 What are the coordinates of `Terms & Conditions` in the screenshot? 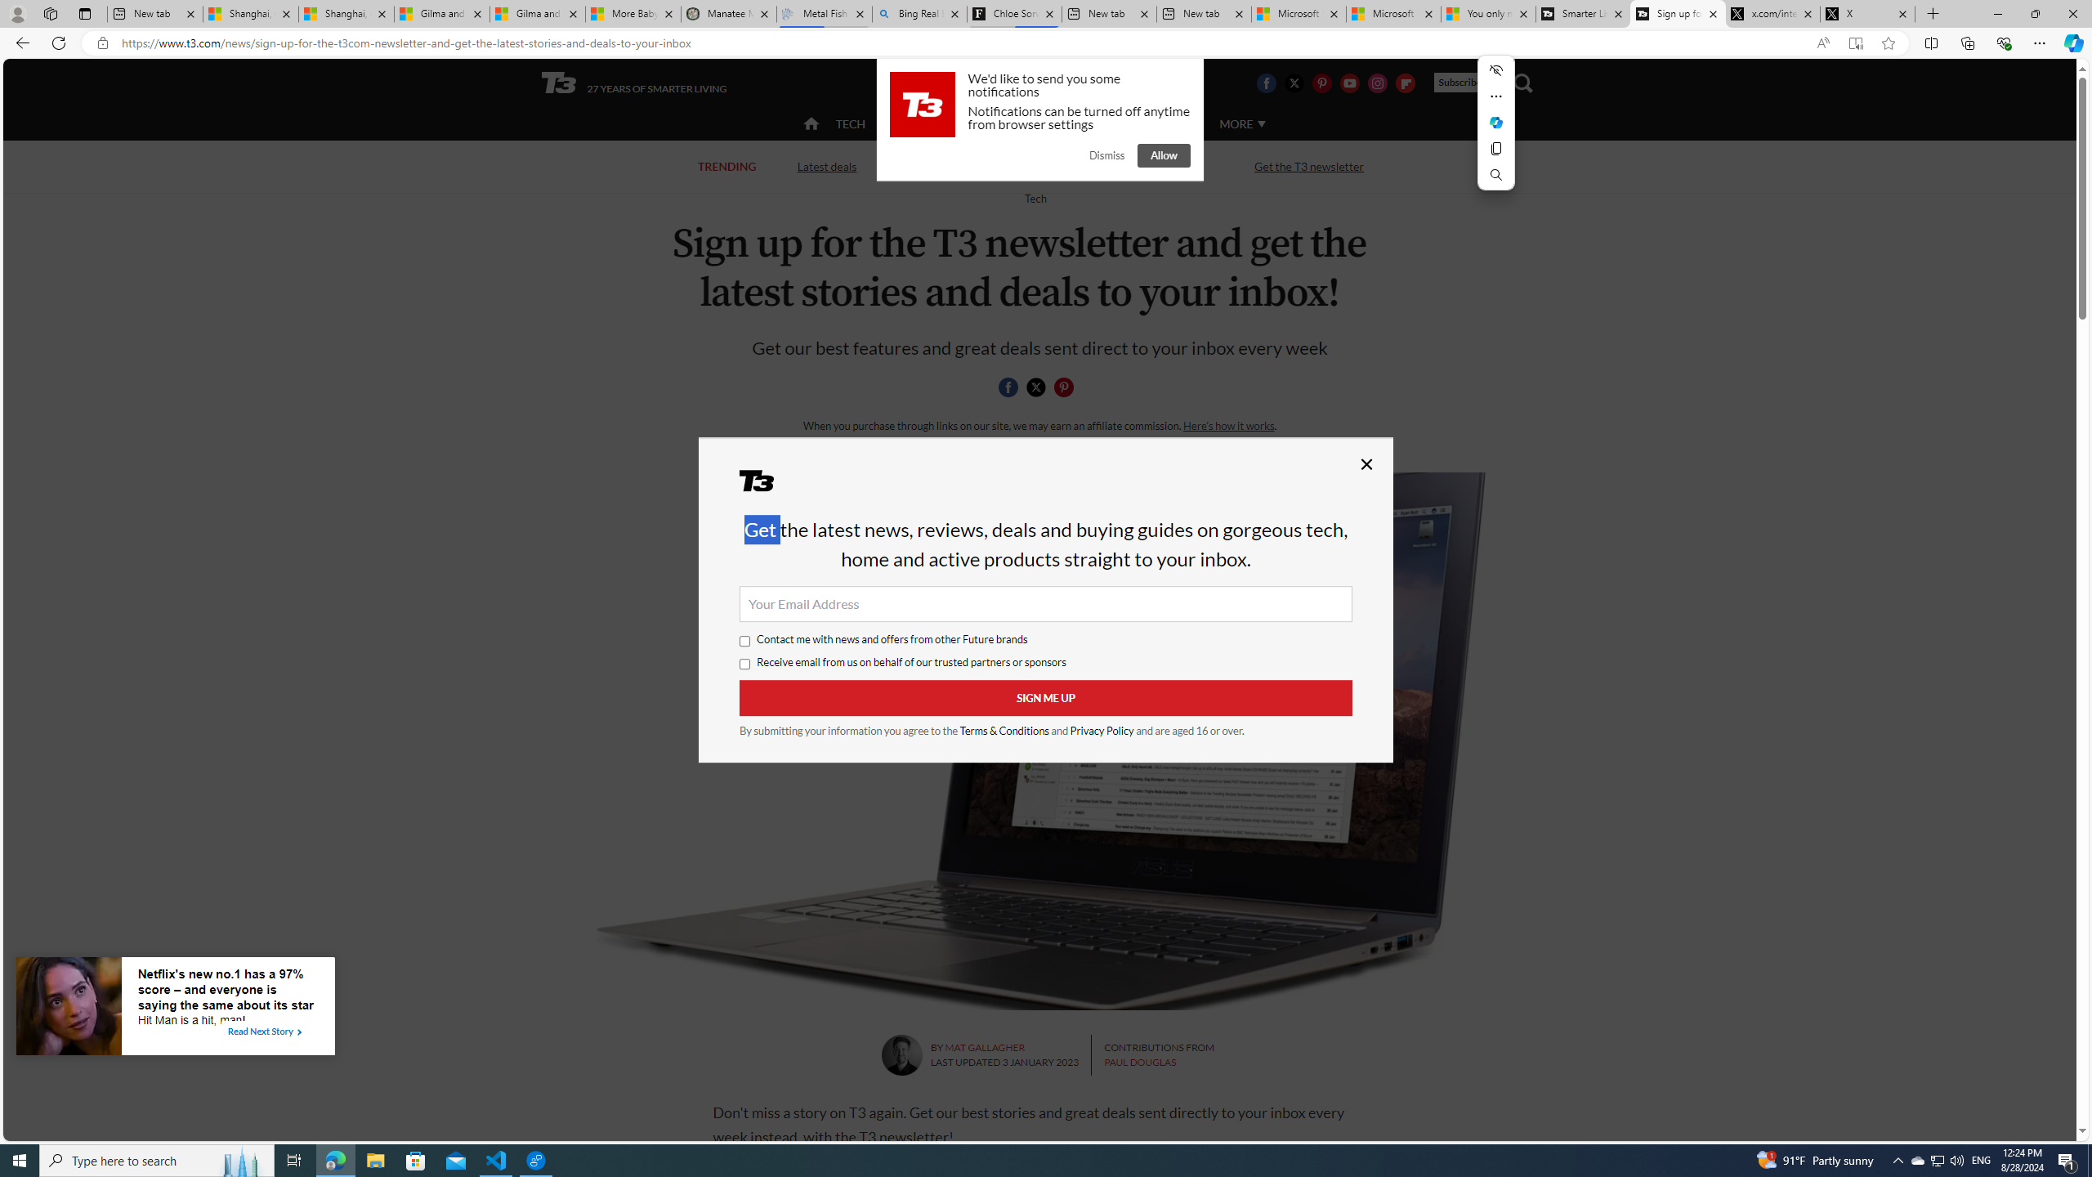 It's located at (1005, 731).